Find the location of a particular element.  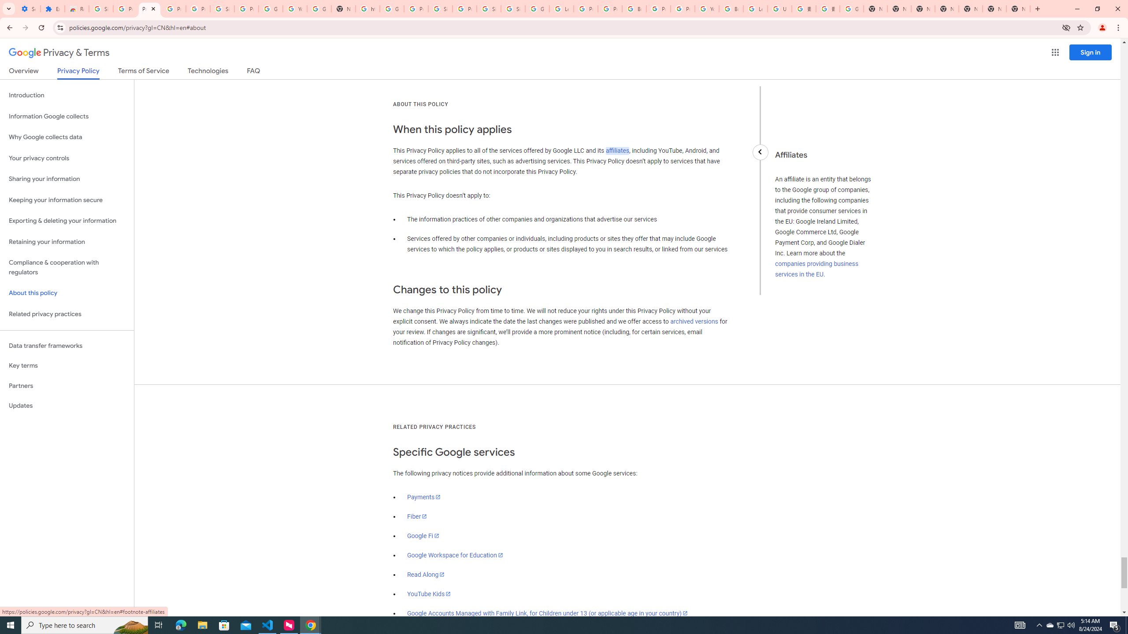

Compliance & cooperation with regulators is located at coordinates (67, 268).